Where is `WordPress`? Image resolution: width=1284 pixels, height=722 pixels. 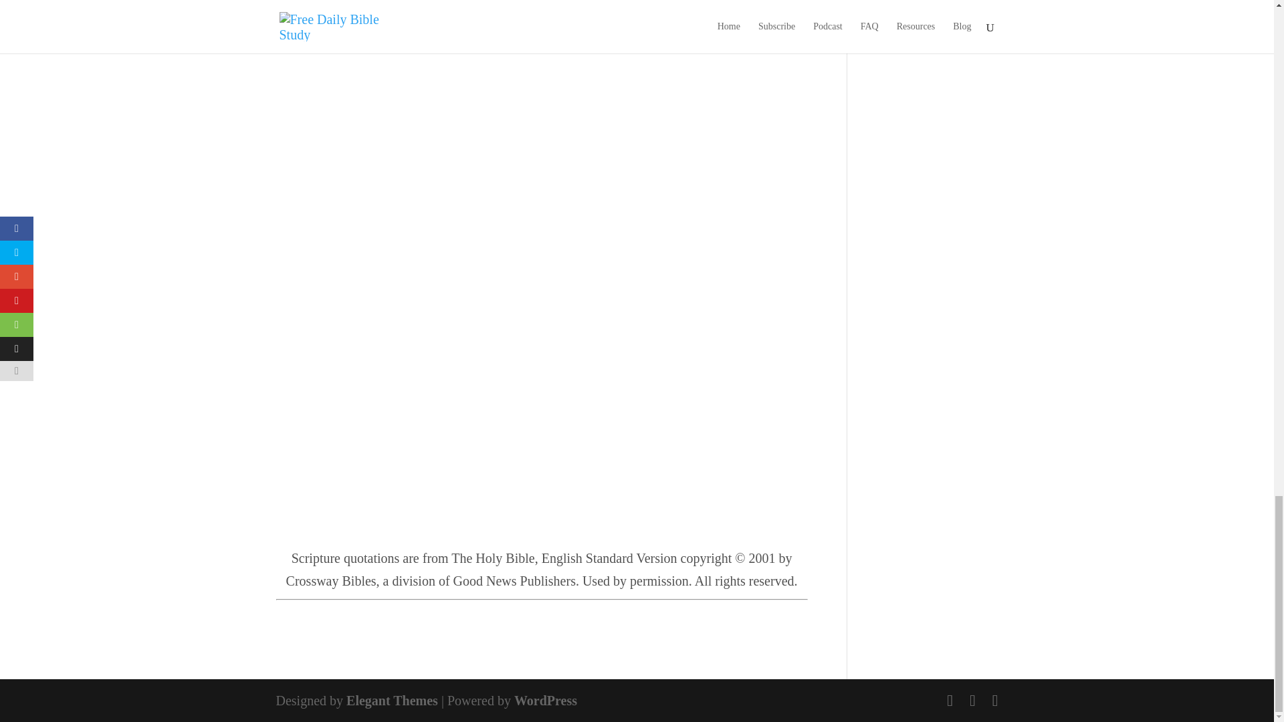 WordPress is located at coordinates (546, 701).